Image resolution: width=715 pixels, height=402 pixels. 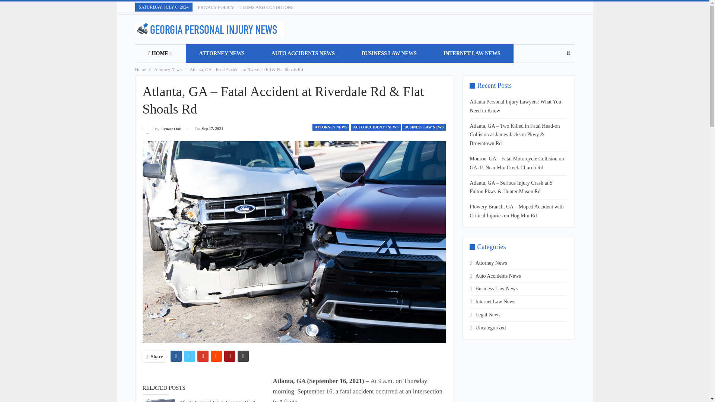 What do you see at coordinates (160, 53) in the screenshot?
I see `HOME` at bounding box center [160, 53].